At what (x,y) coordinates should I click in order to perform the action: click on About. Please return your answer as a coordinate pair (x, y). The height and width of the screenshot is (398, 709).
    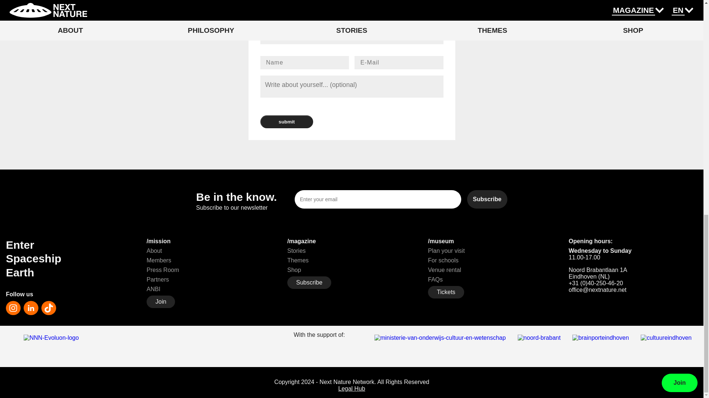
    Looking at the image, I should click on (154, 251).